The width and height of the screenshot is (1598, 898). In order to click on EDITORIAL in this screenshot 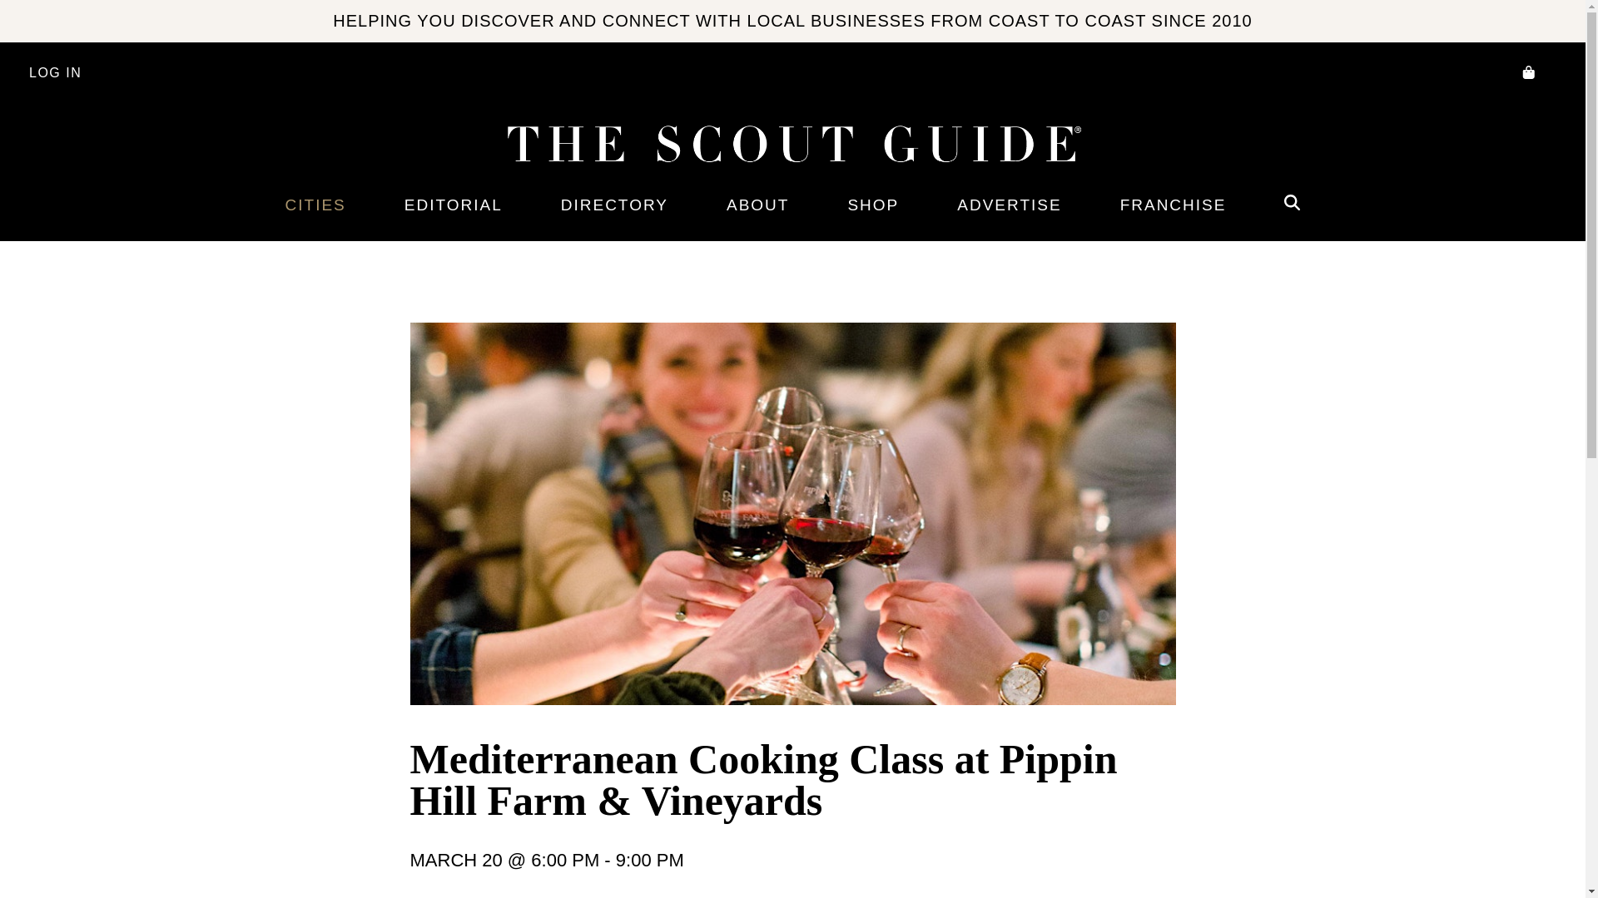, I will do `click(454, 205)`.